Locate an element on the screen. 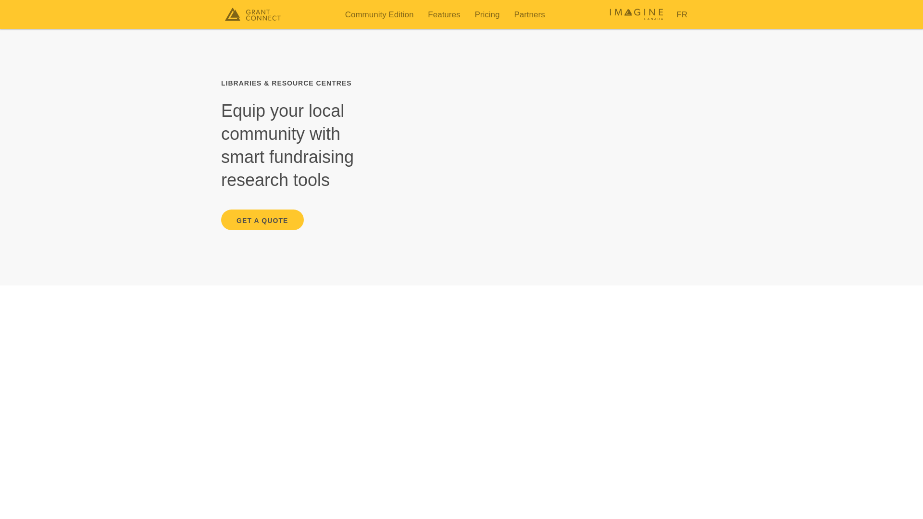  GET A QUOTE is located at coordinates (262, 220).